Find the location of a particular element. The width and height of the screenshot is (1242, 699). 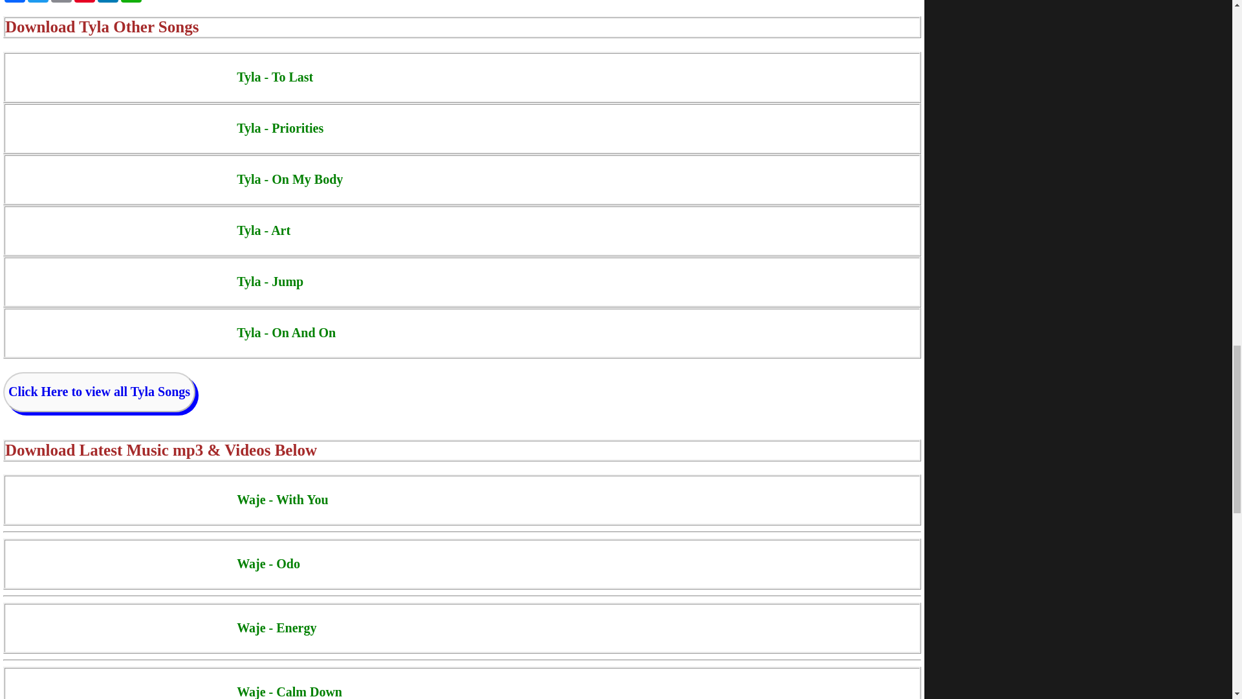

LinkedIn is located at coordinates (107, 1).